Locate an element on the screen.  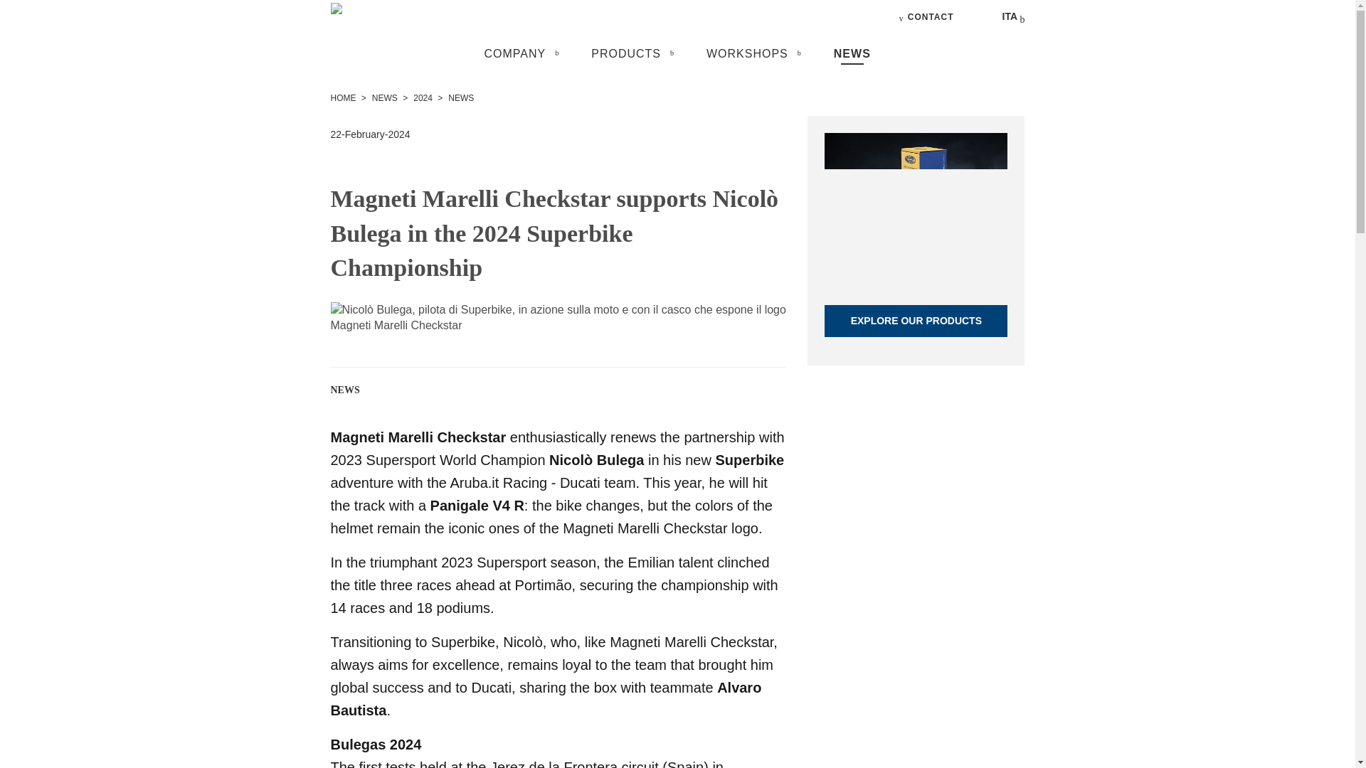
WORKSHOPS is located at coordinates (747, 53).